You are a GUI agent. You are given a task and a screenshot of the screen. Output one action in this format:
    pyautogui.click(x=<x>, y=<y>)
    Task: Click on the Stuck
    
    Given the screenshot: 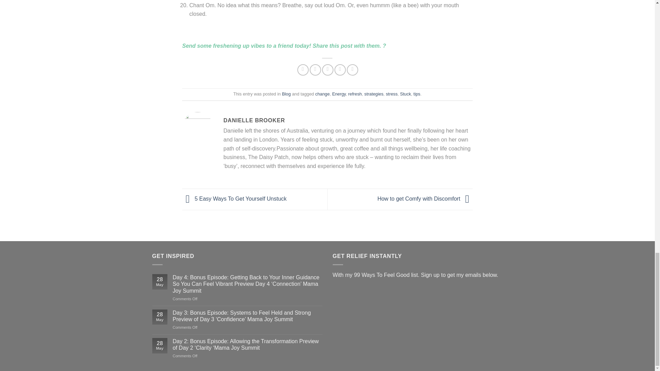 What is the action you would take?
    pyautogui.click(x=406, y=93)
    